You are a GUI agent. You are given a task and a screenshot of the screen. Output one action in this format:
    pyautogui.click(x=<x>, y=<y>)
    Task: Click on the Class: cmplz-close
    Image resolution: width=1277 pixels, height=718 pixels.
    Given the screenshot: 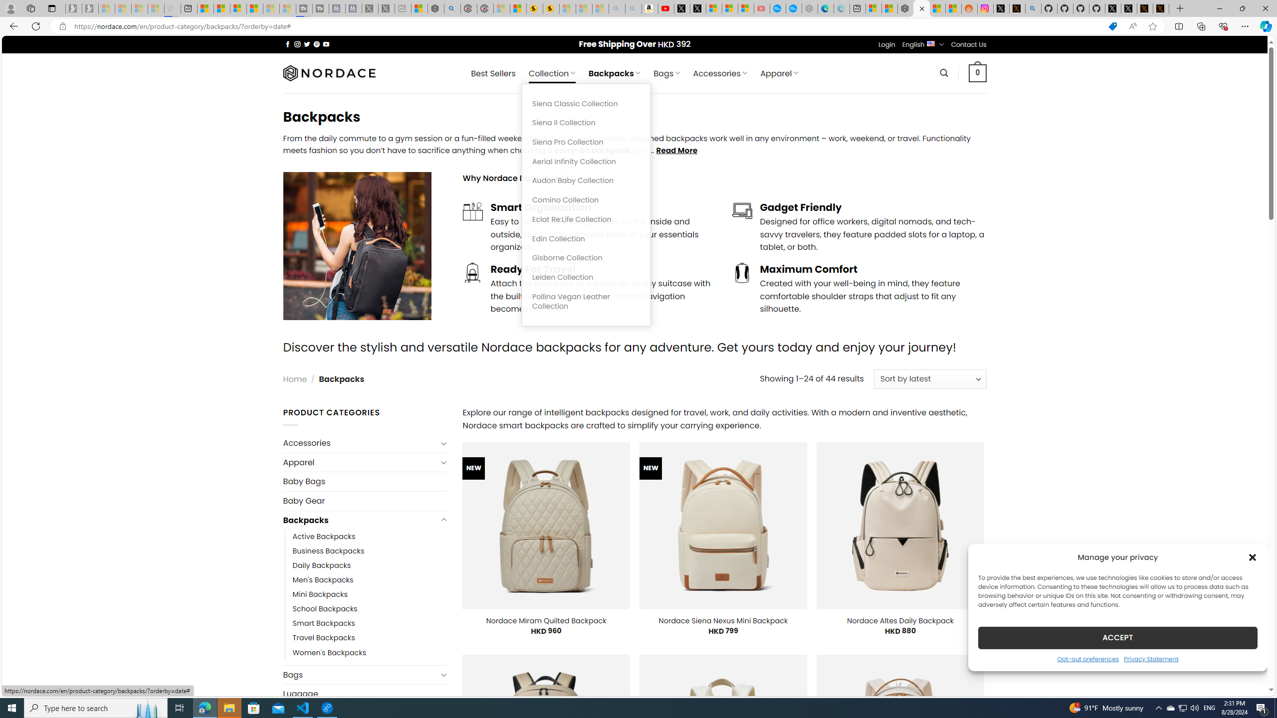 What is the action you would take?
    pyautogui.click(x=1253, y=557)
    